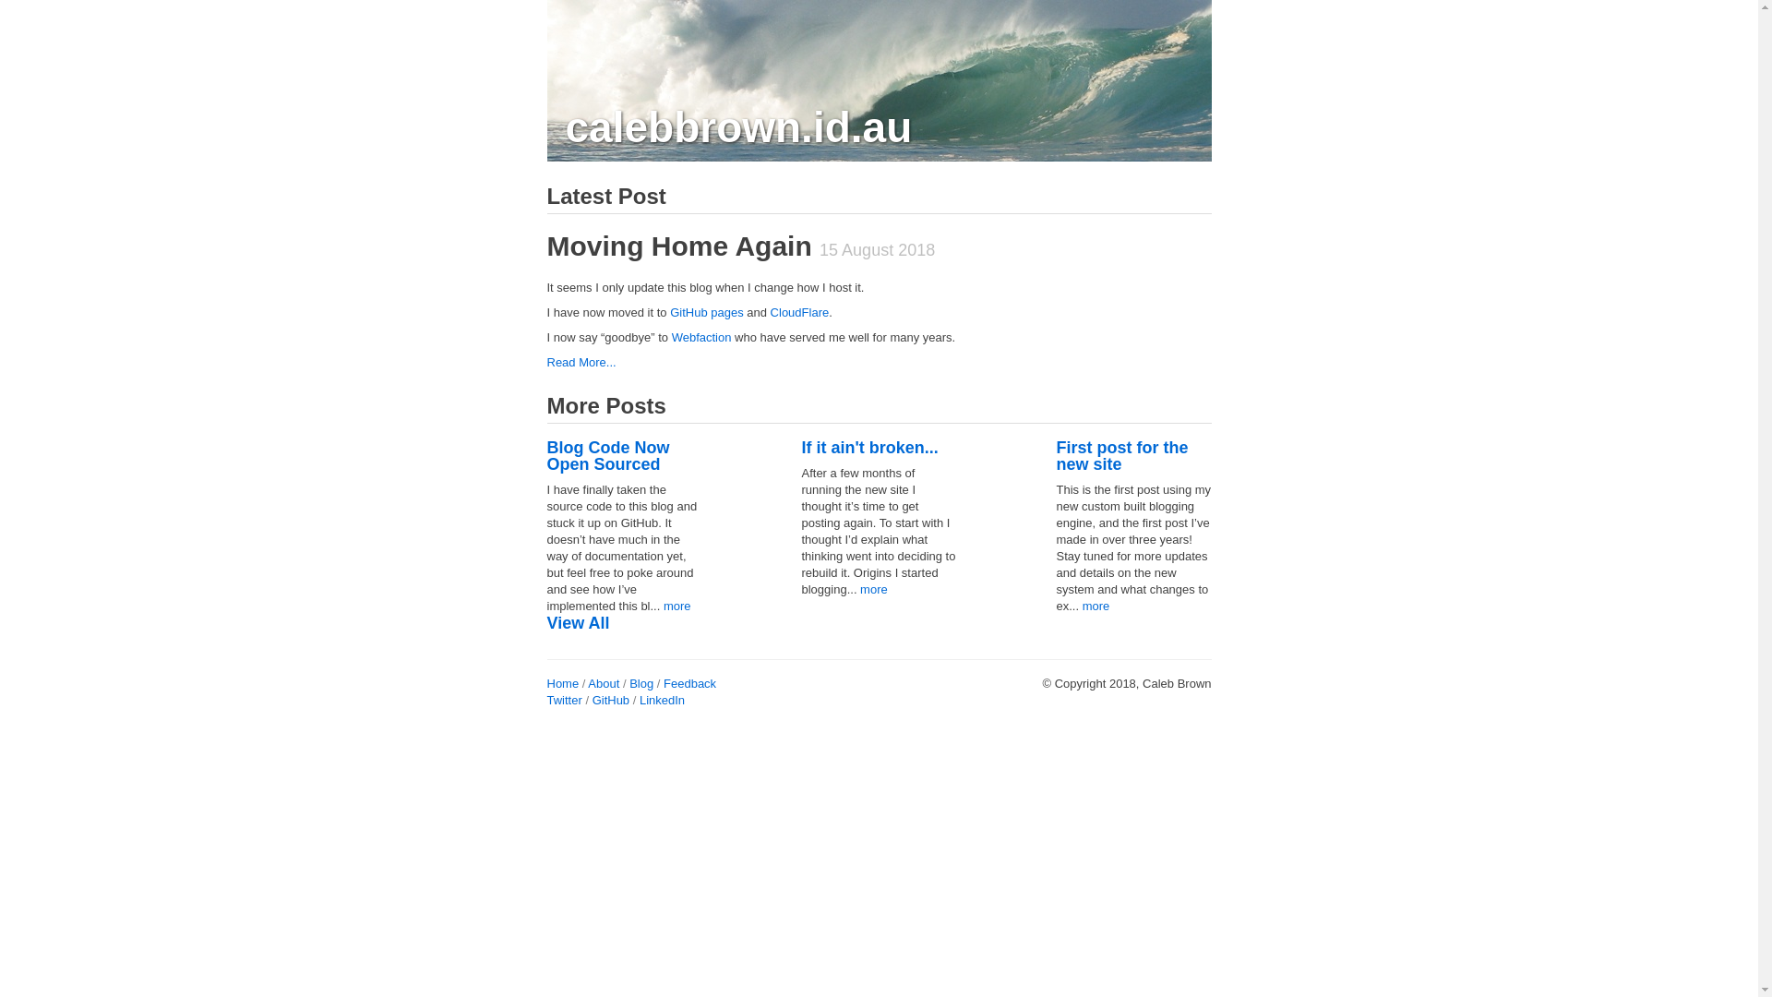 The width and height of the screenshot is (1772, 997). I want to click on Webfaction, so click(701, 338).